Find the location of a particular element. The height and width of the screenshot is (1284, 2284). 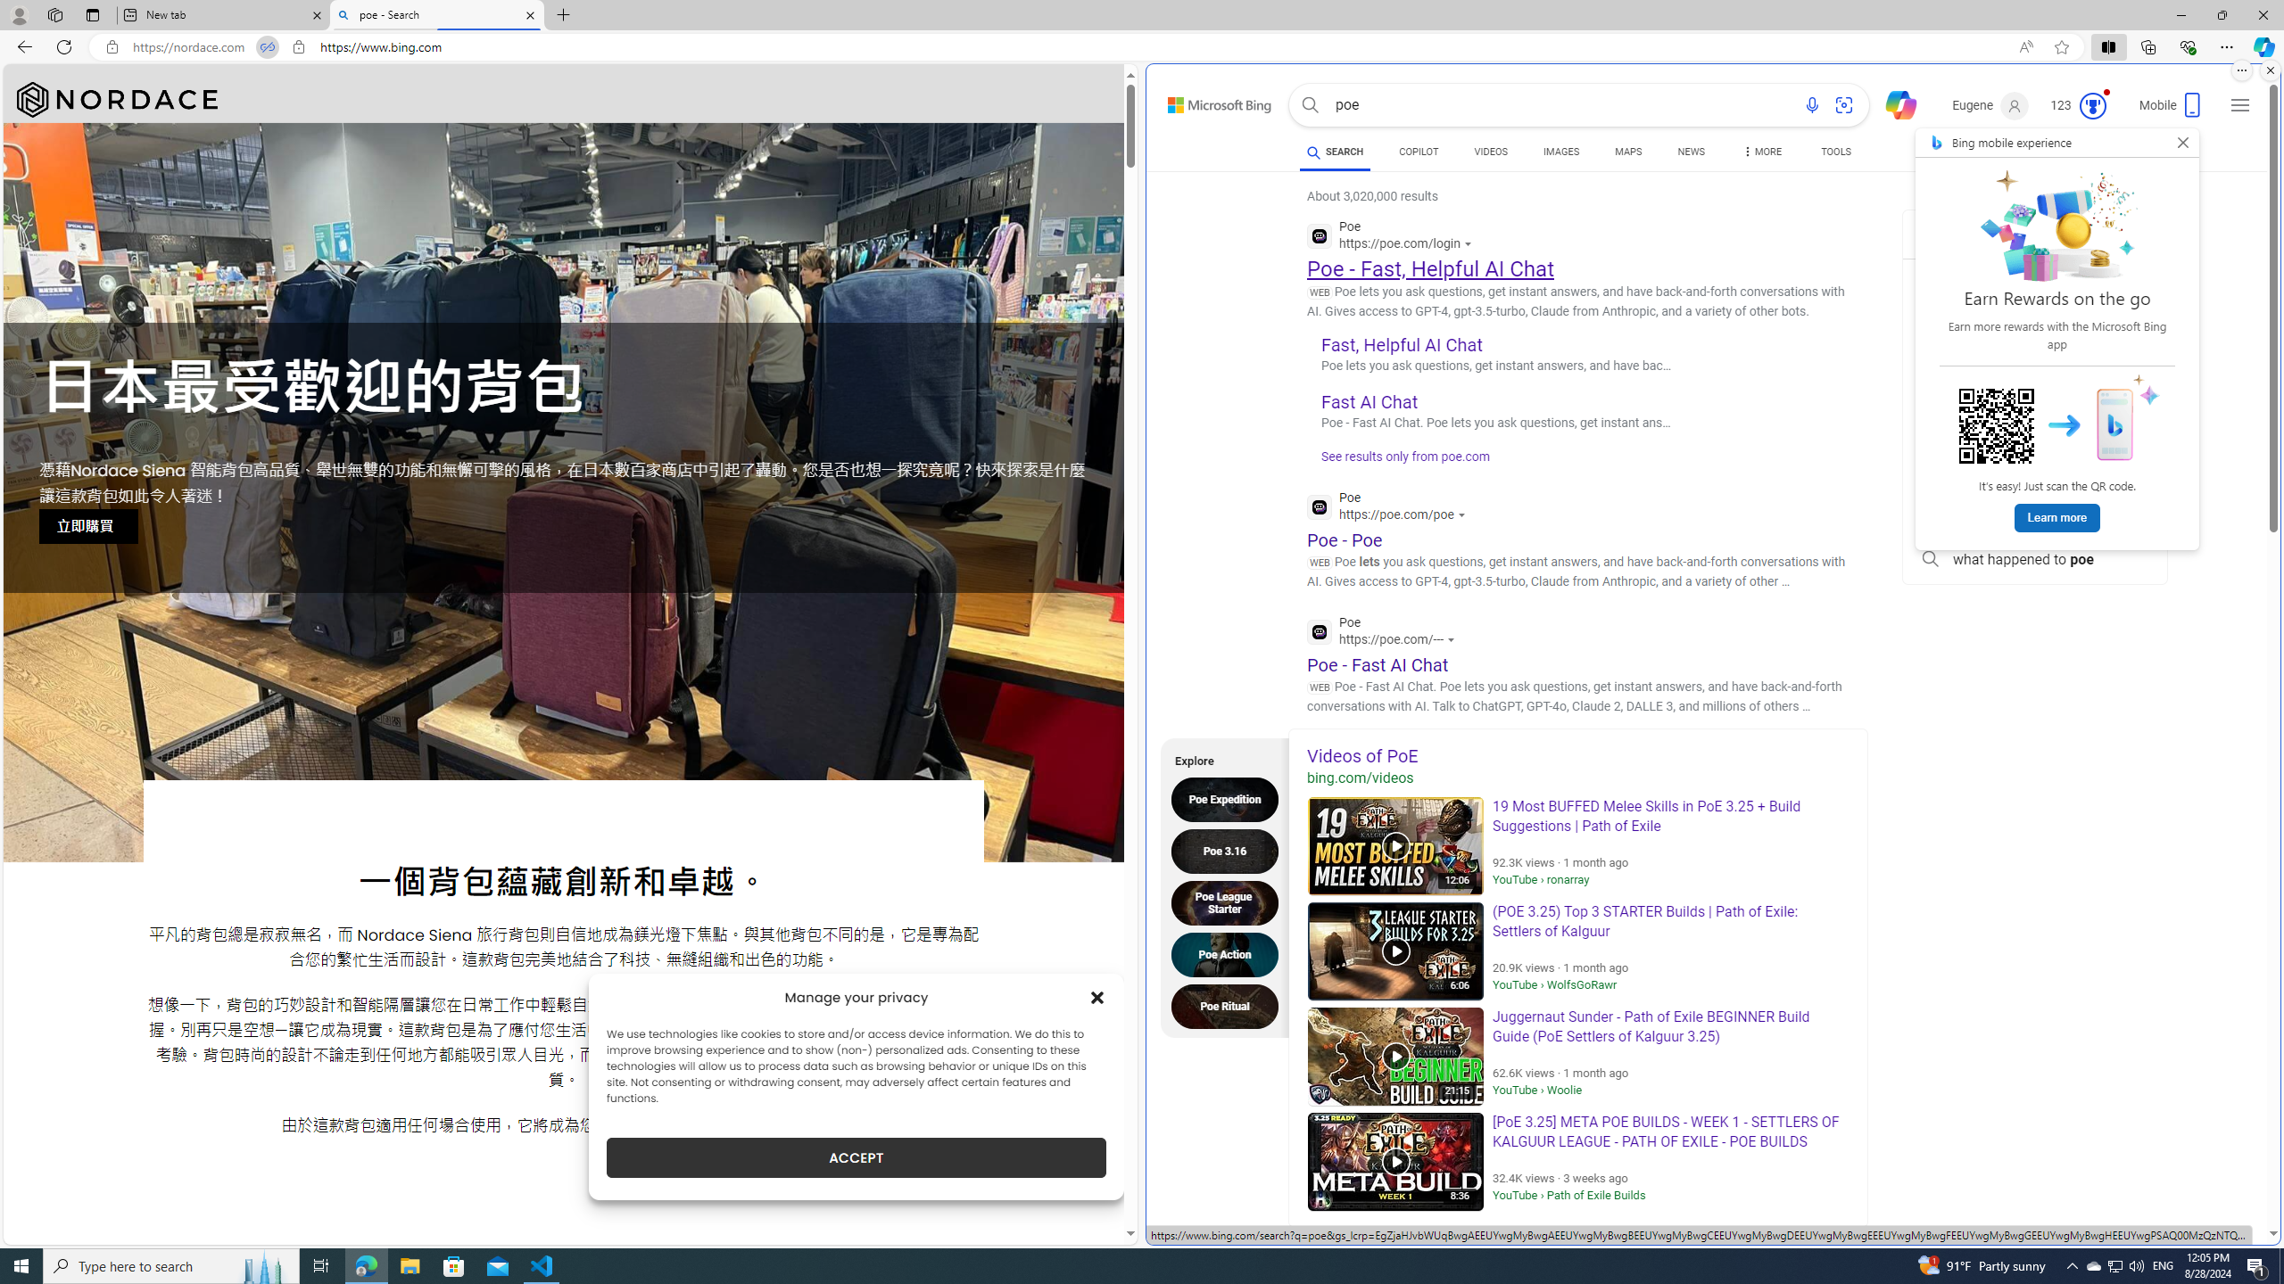

TOOLS is located at coordinates (1837, 154).